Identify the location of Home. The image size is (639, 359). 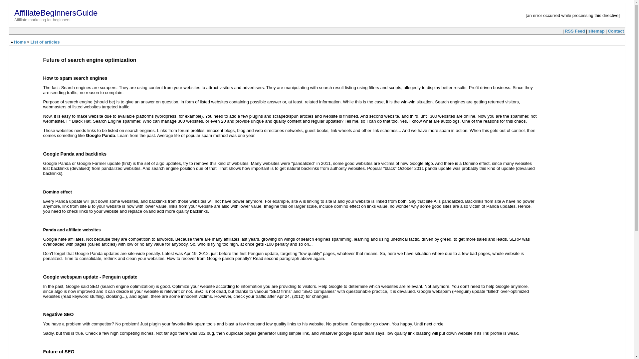
(20, 42).